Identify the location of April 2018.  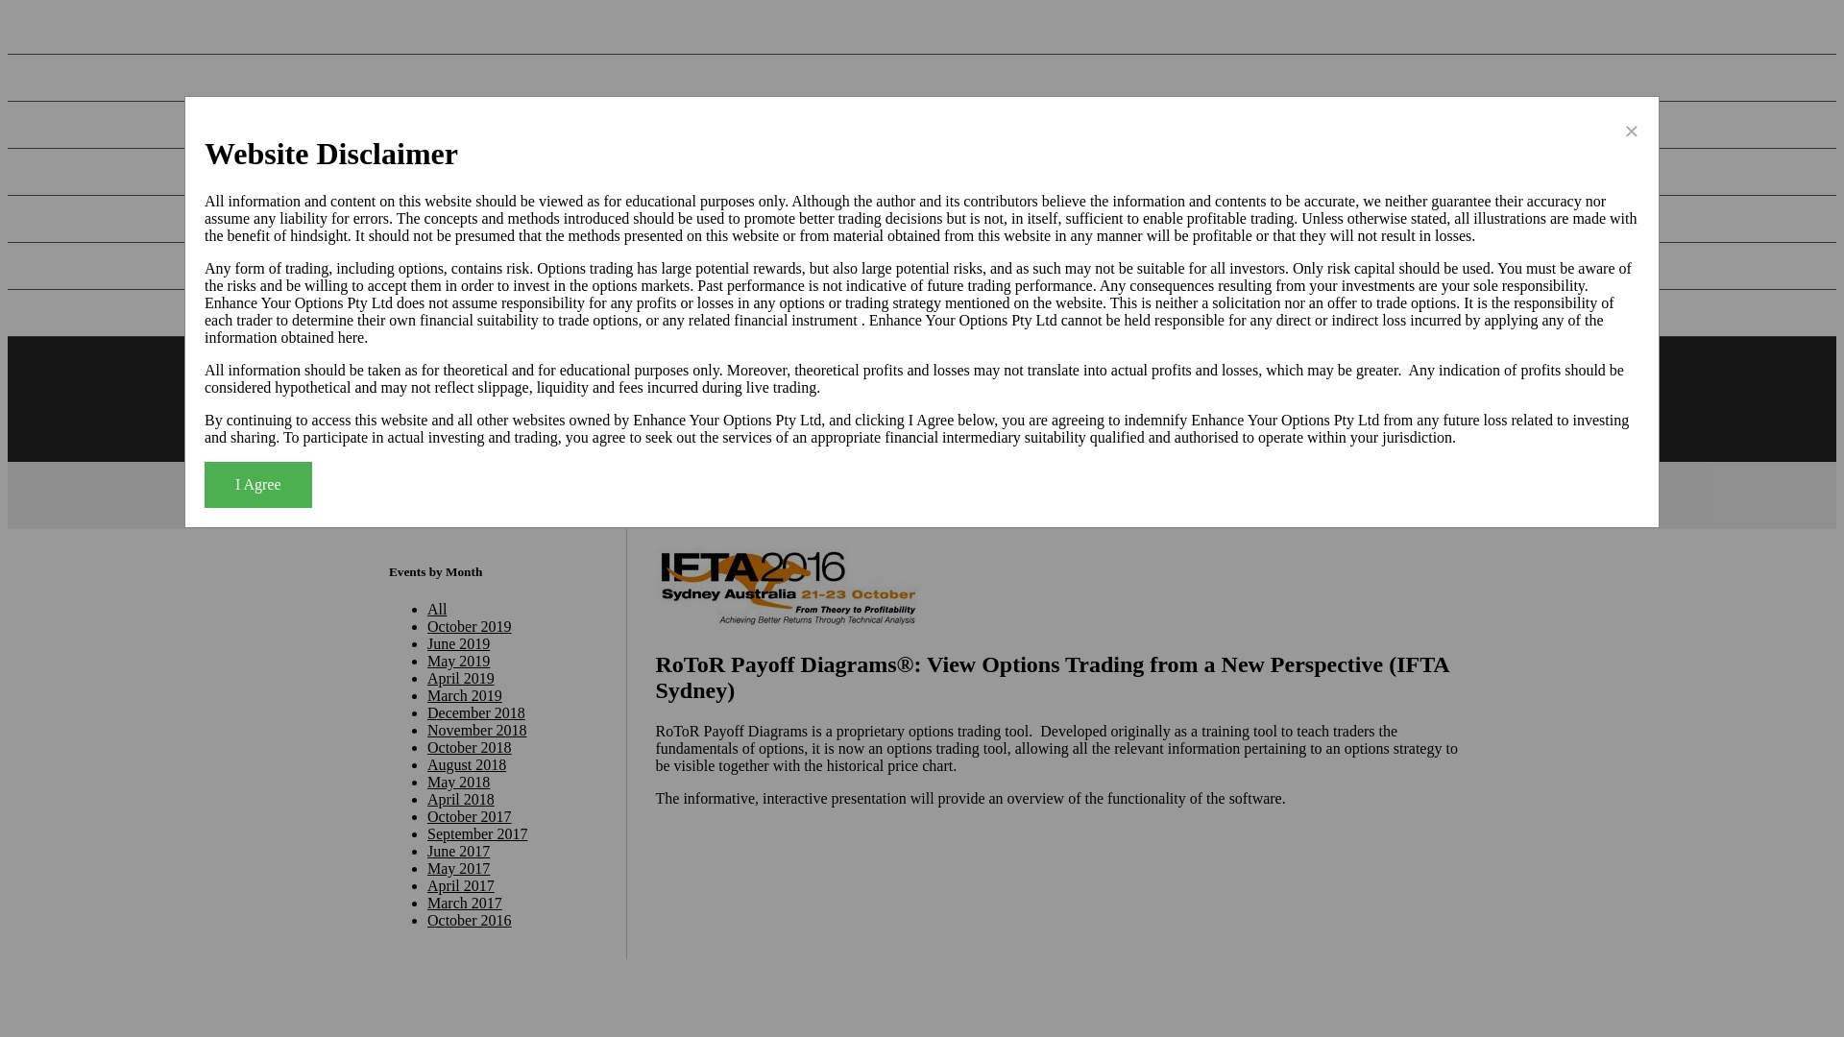
(461, 799).